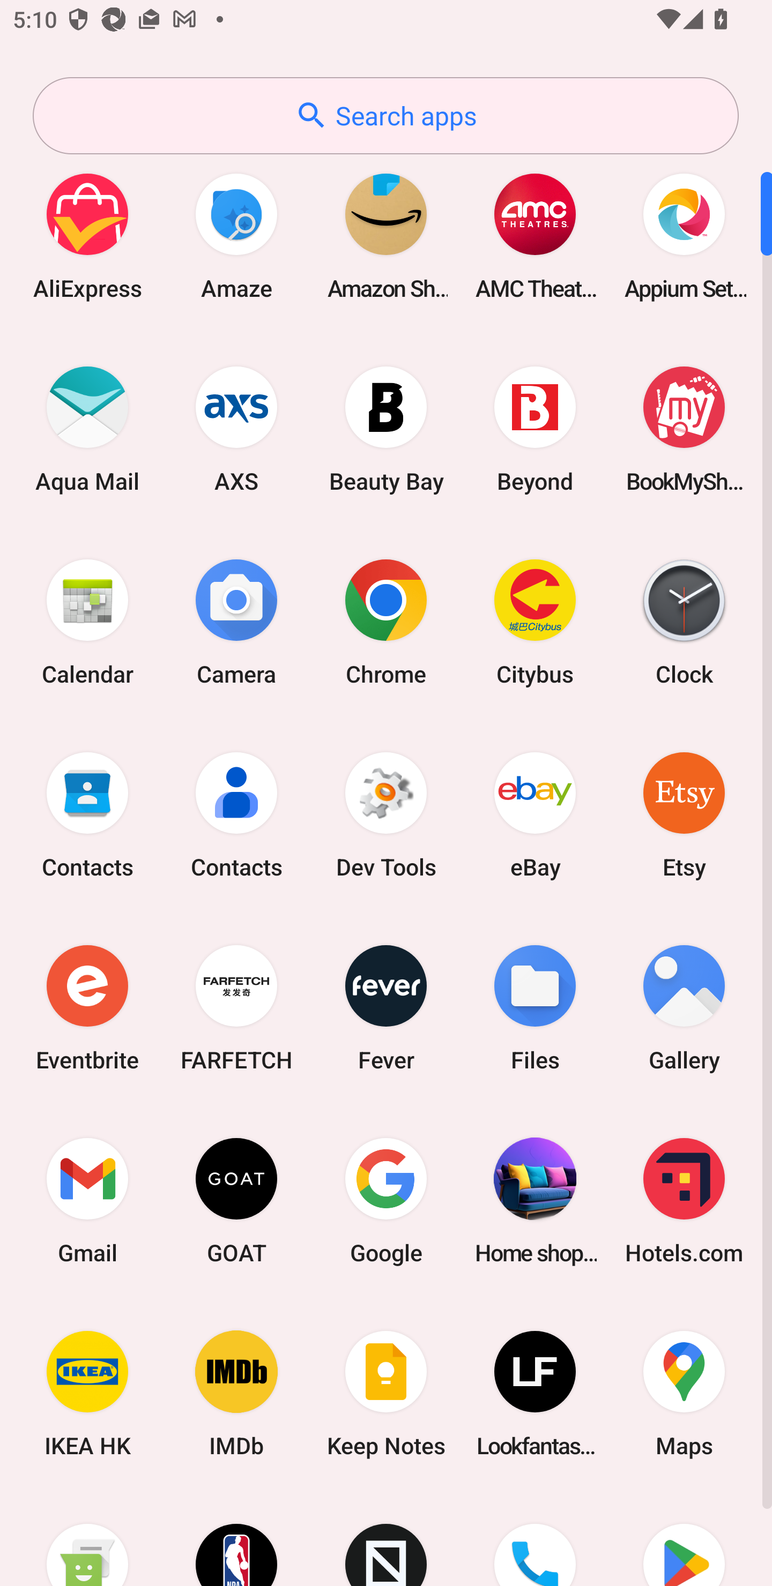 The image size is (772, 1586). What do you see at coordinates (236, 814) in the screenshot?
I see `Contacts` at bounding box center [236, 814].